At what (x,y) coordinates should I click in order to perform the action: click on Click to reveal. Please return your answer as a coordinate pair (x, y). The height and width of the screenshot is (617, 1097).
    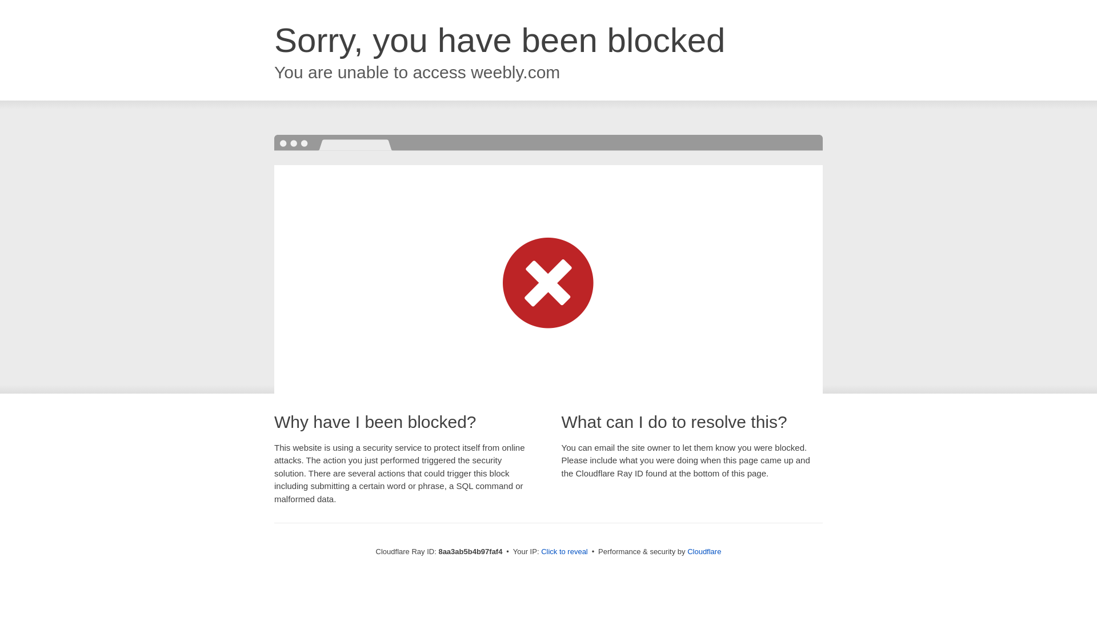
    Looking at the image, I should click on (564, 552).